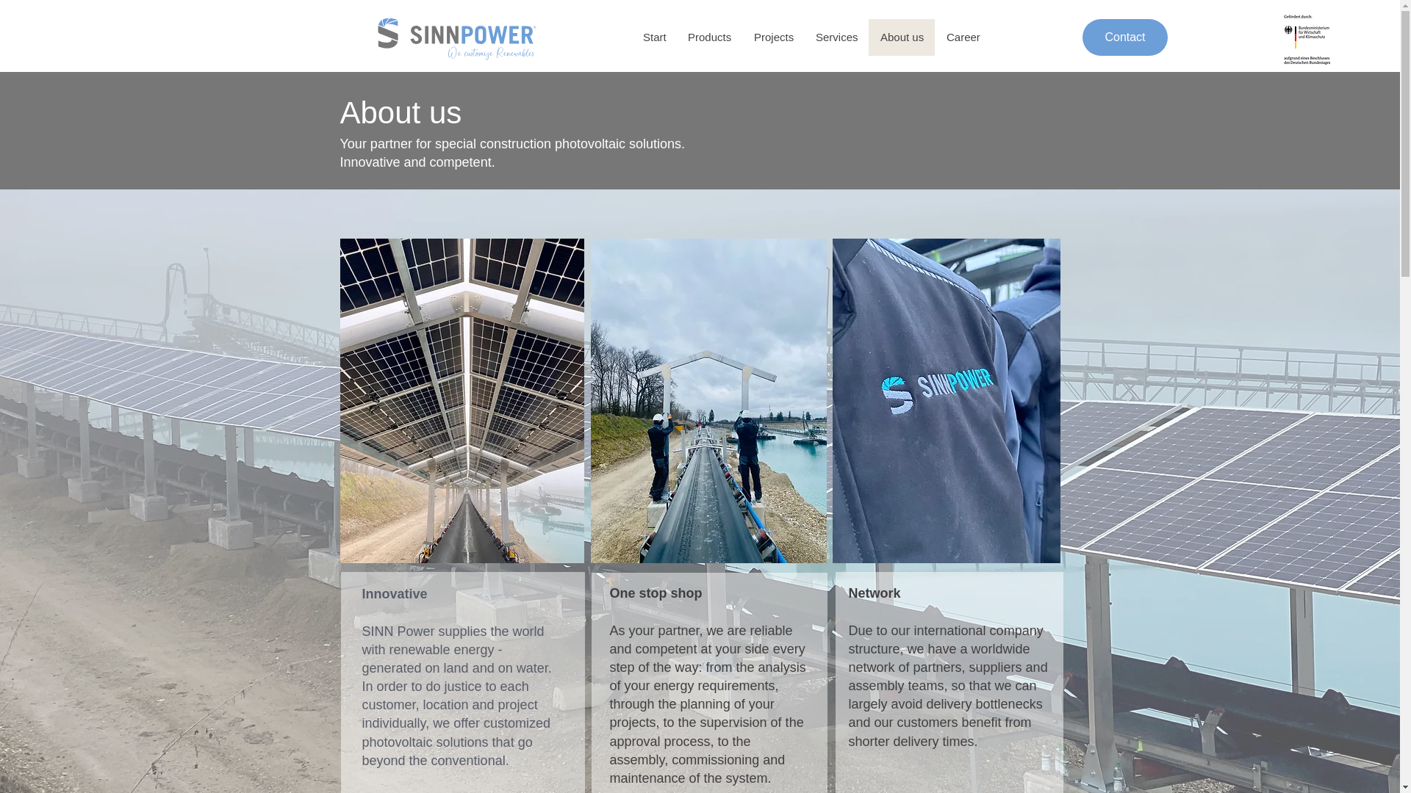 This screenshot has height=793, width=1411. What do you see at coordinates (836, 37) in the screenshot?
I see `Services` at bounding box center [836, 37].